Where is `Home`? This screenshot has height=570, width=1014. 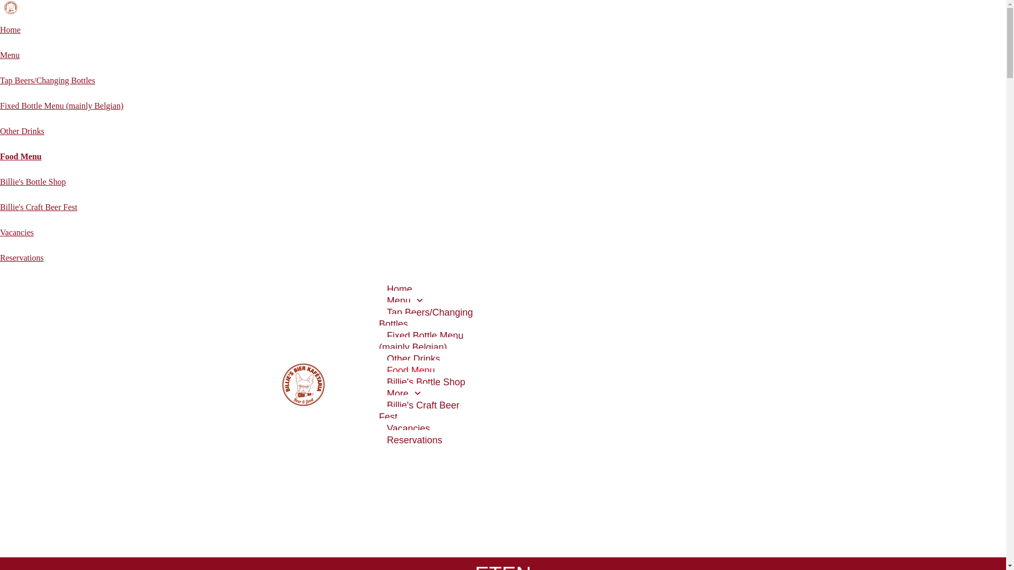 Home is located at coordinates (11, 30).